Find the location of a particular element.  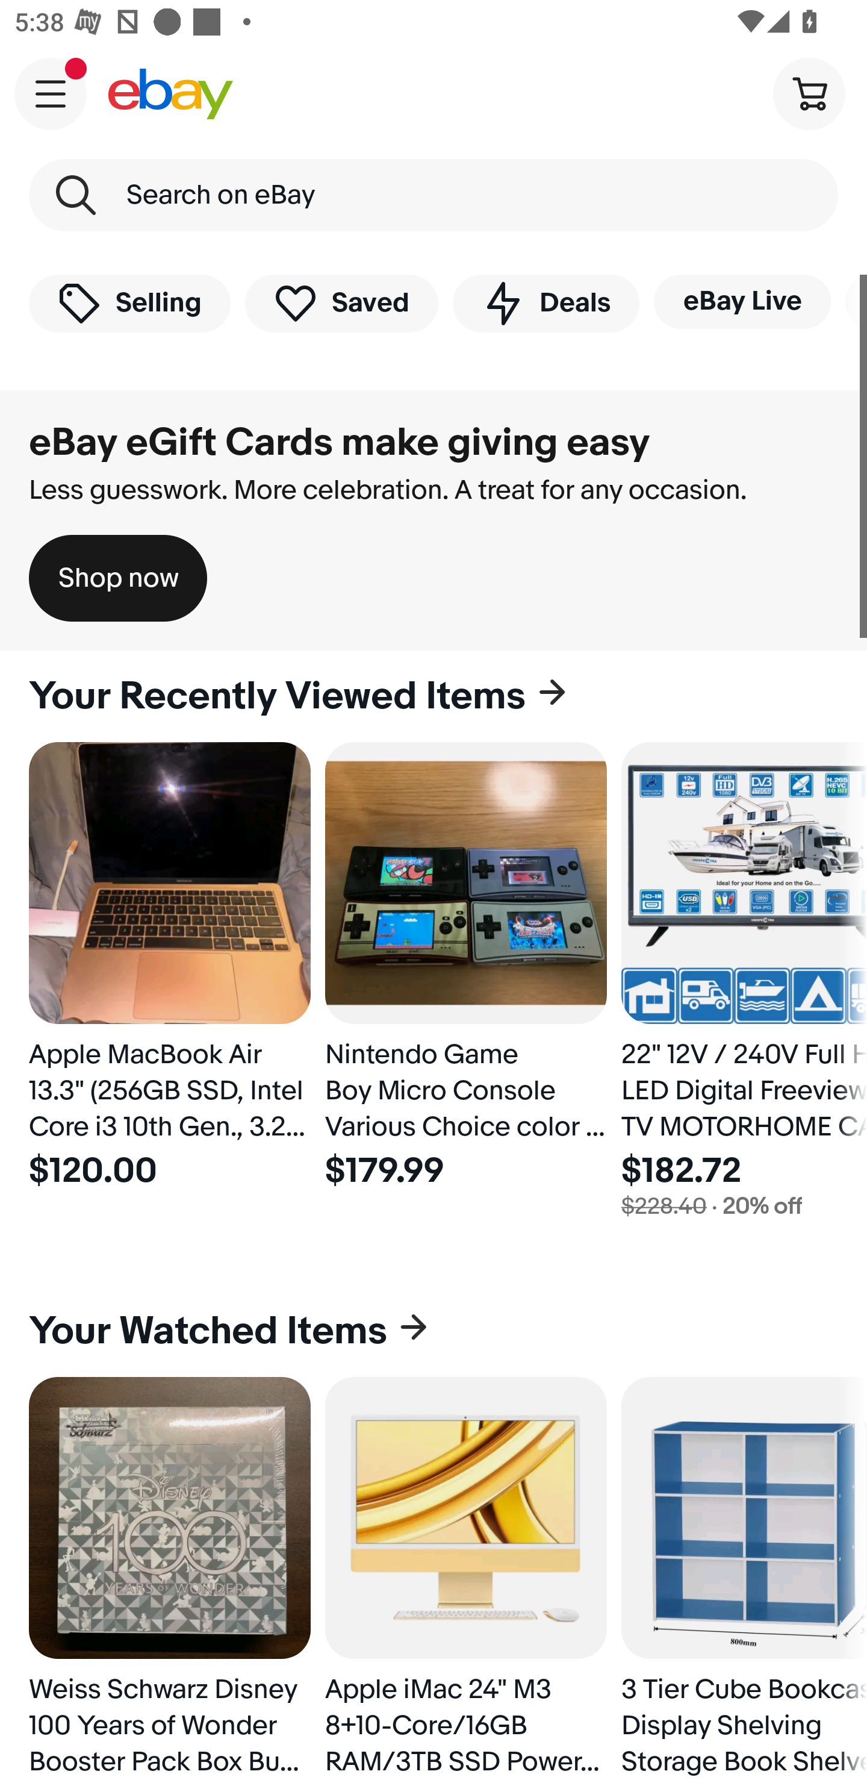

Your Watched Items   is located at coordinates (433, 1331).